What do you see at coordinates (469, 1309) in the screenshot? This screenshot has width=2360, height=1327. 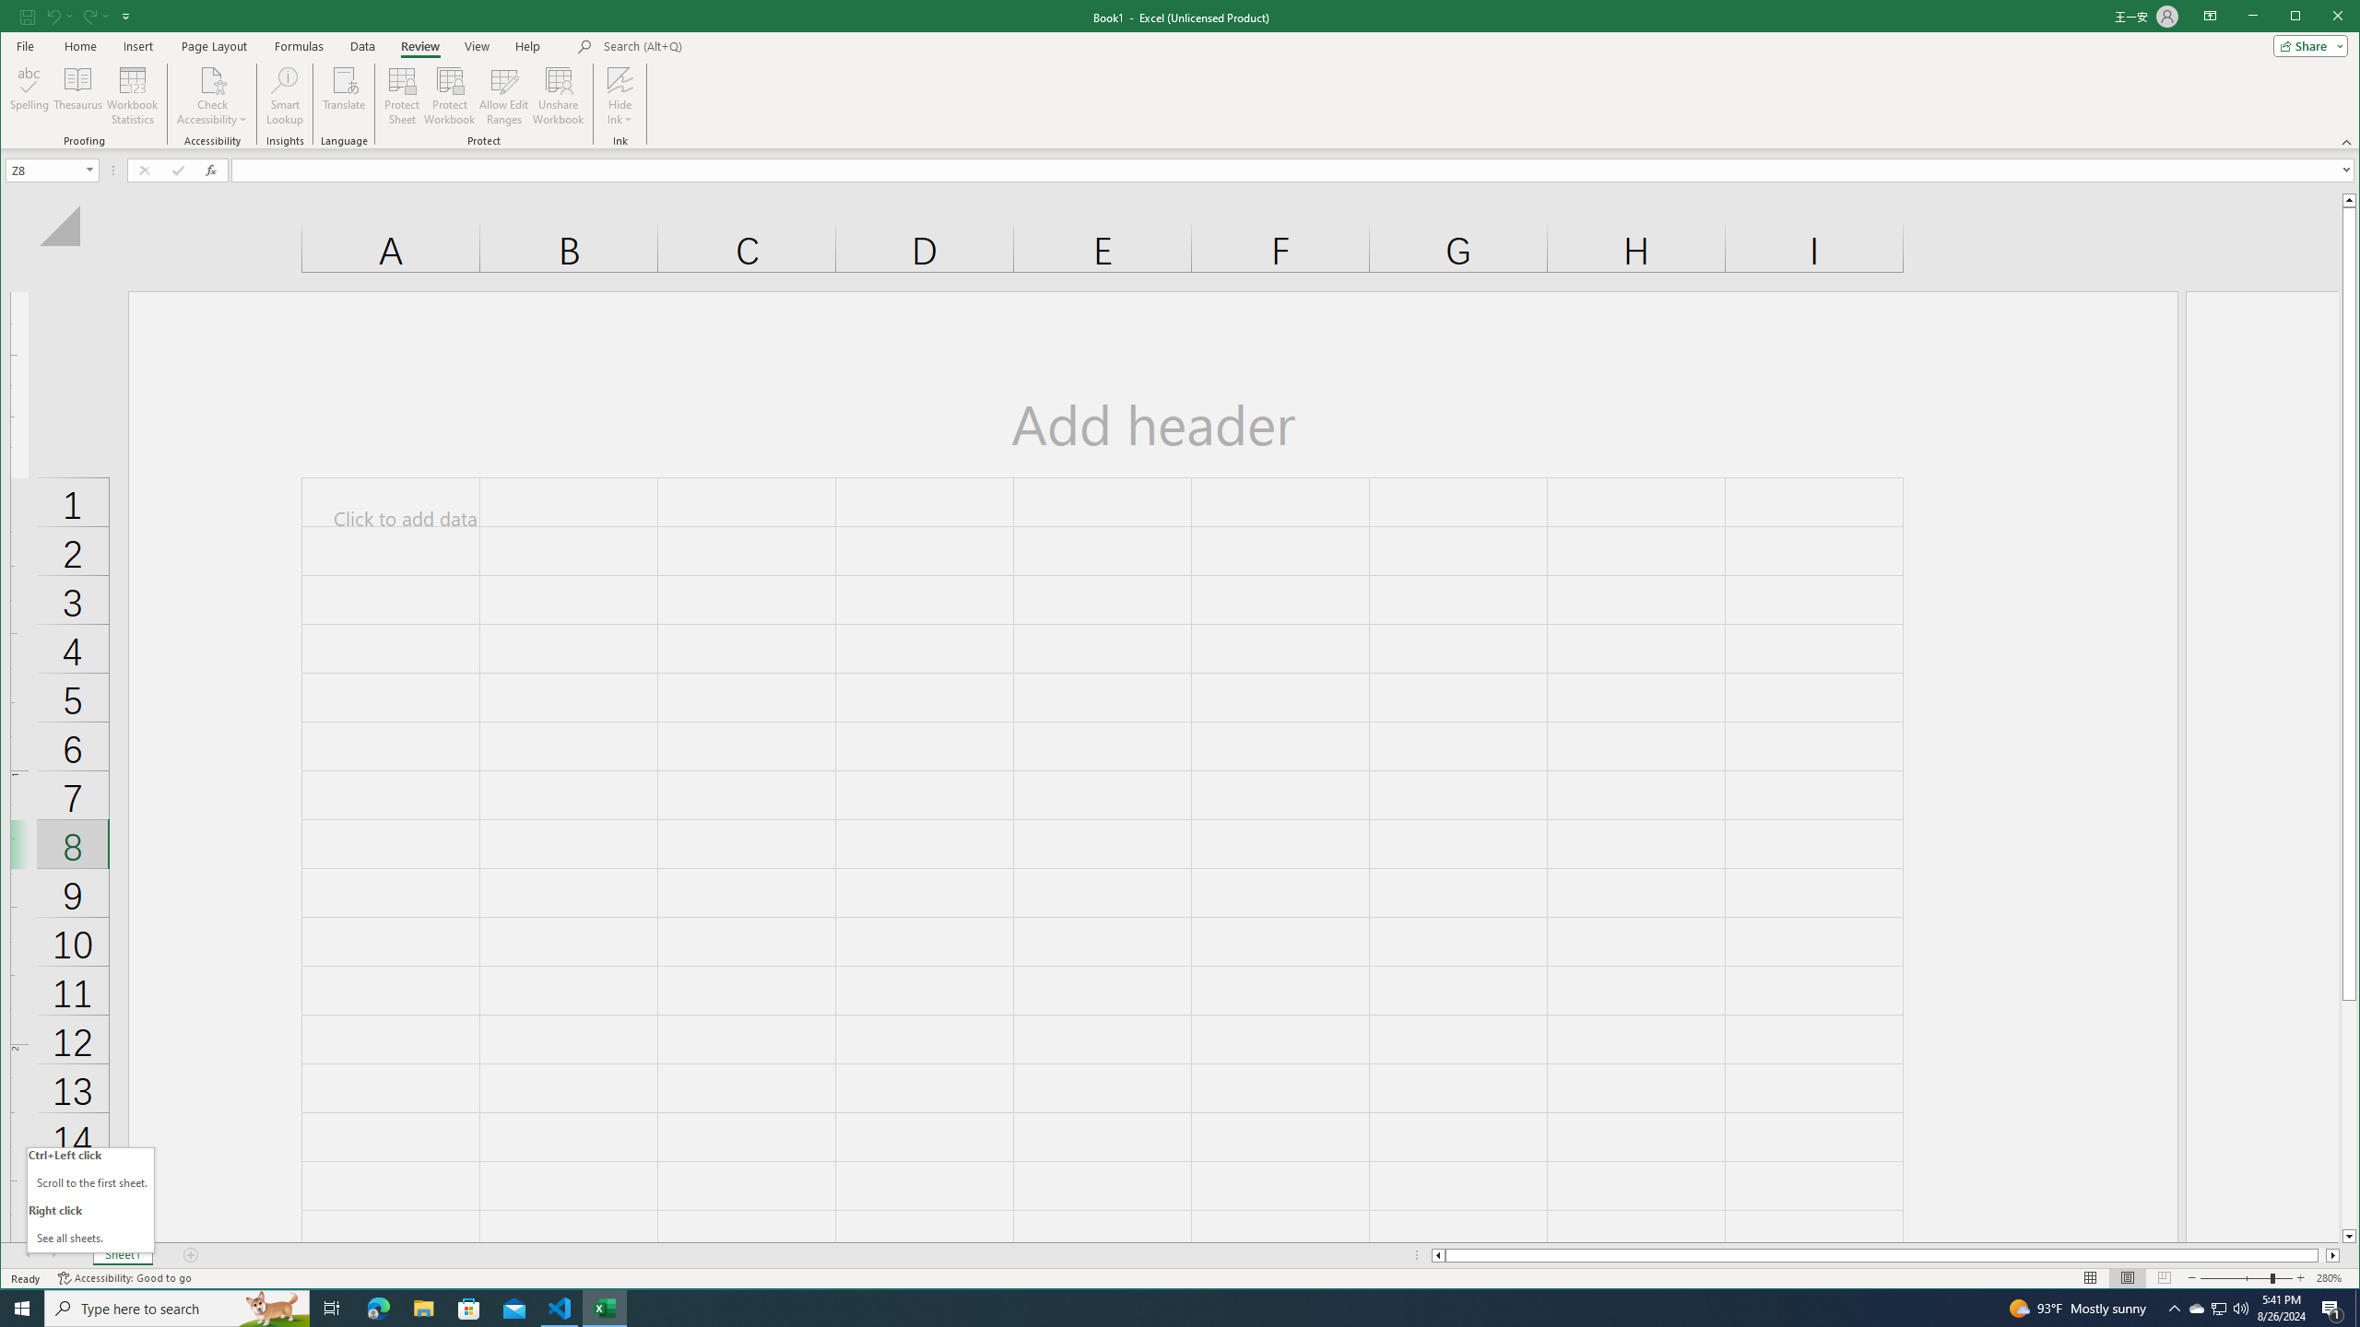 I see `Microsoft Store` at bounding box center [469, 1309].